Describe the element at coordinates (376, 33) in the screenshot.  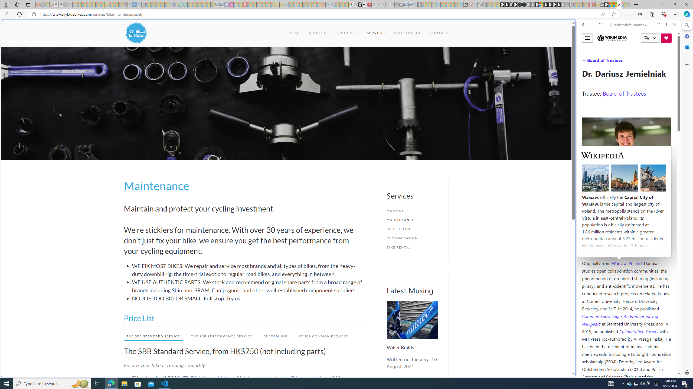
I see `SERVICES` at that location.